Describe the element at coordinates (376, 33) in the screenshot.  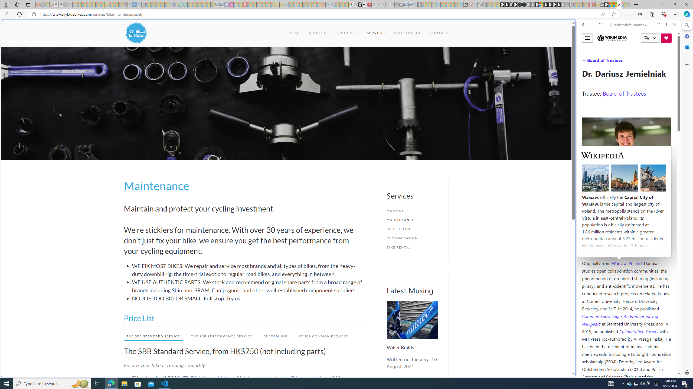
I see `SERVICES` at that location.